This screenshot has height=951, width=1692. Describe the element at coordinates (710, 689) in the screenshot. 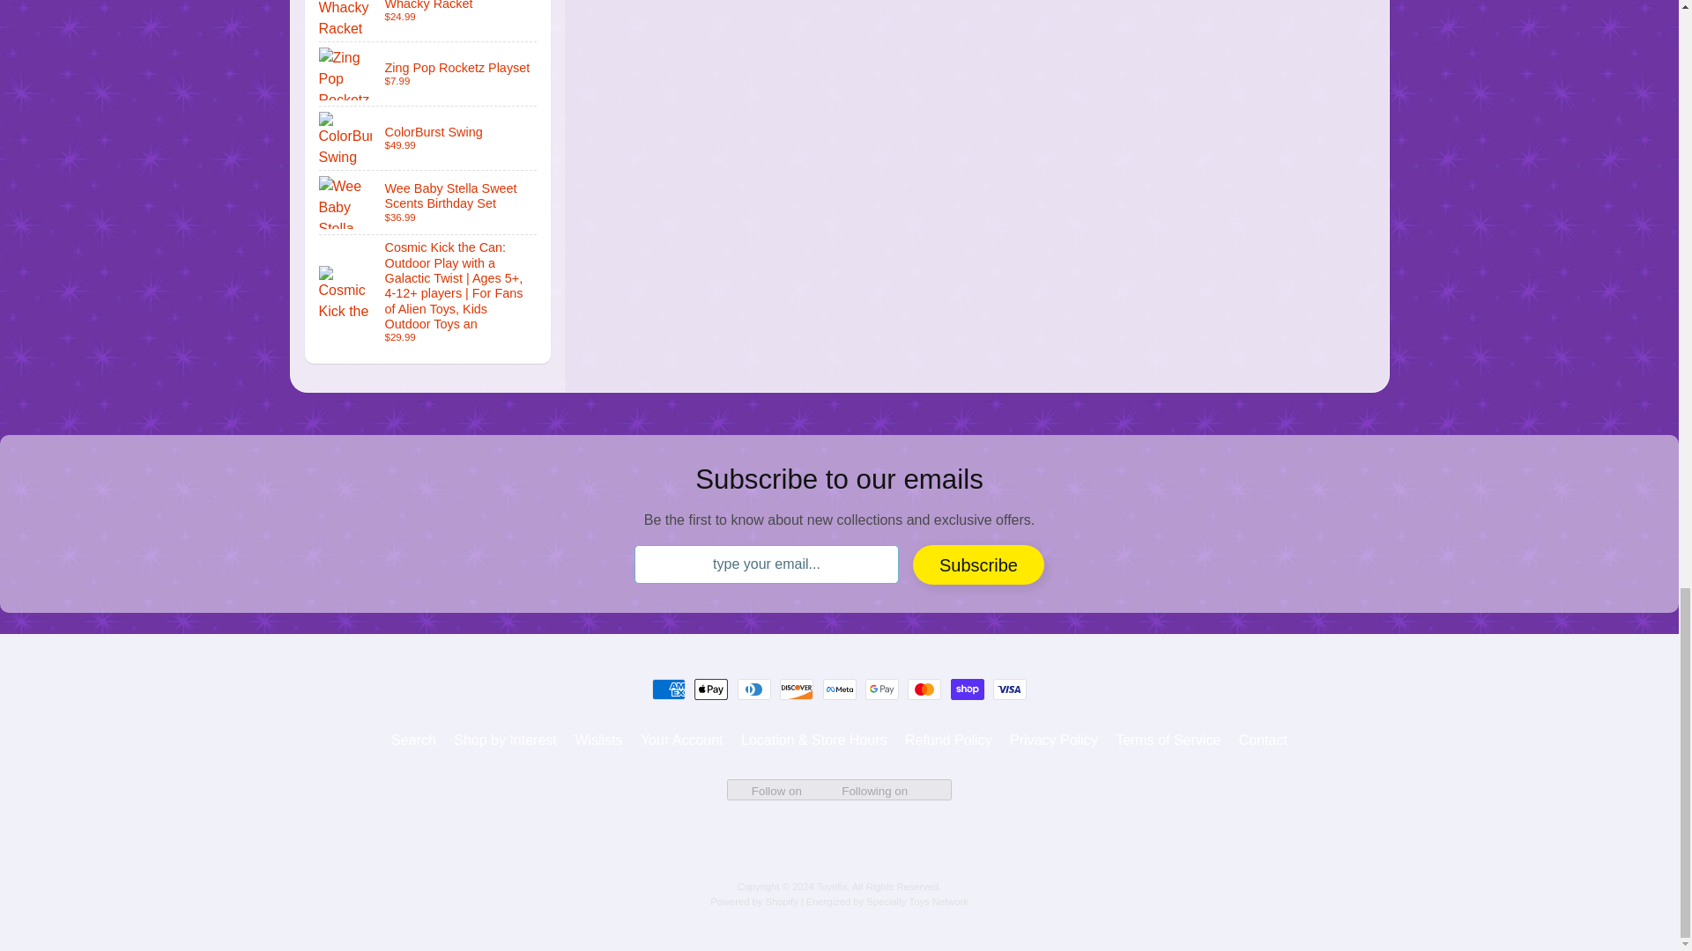

I see `Apple Pay` at that location.